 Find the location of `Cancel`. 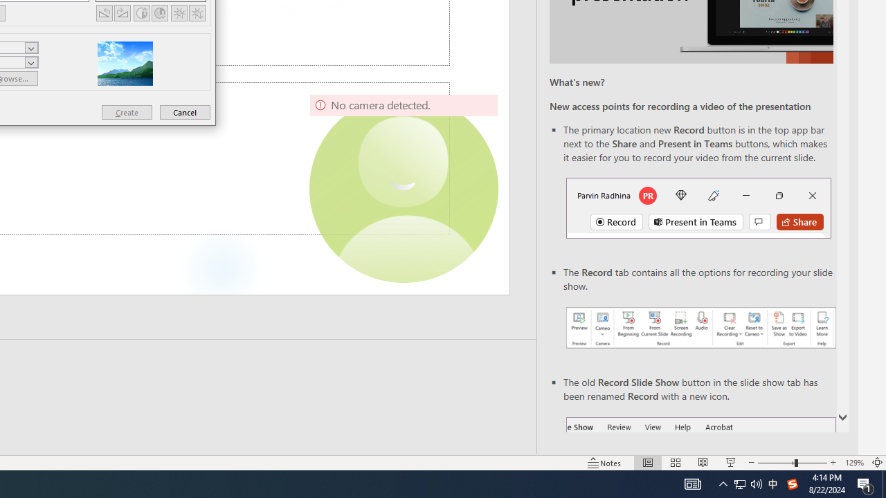

Cancel is located at coordinates (185, 112).